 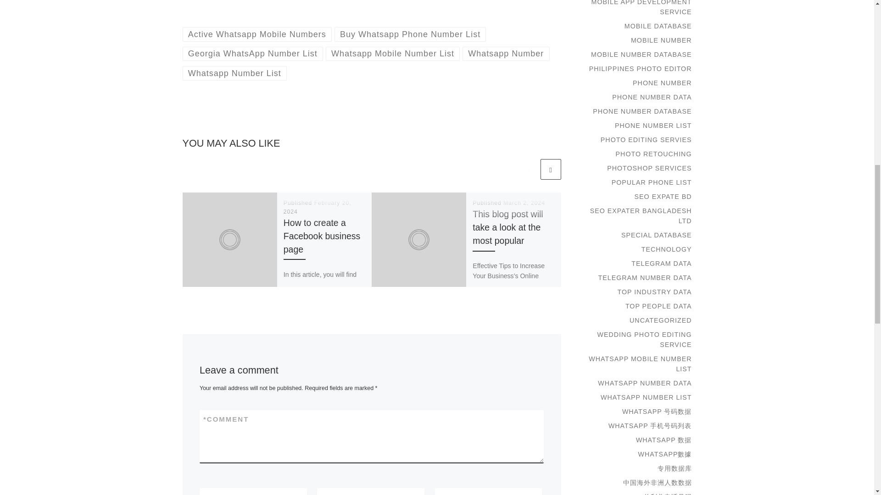 I want to click on View all posts in Active Whatsapp Mobile Numbers, so click(x=257, y=34).